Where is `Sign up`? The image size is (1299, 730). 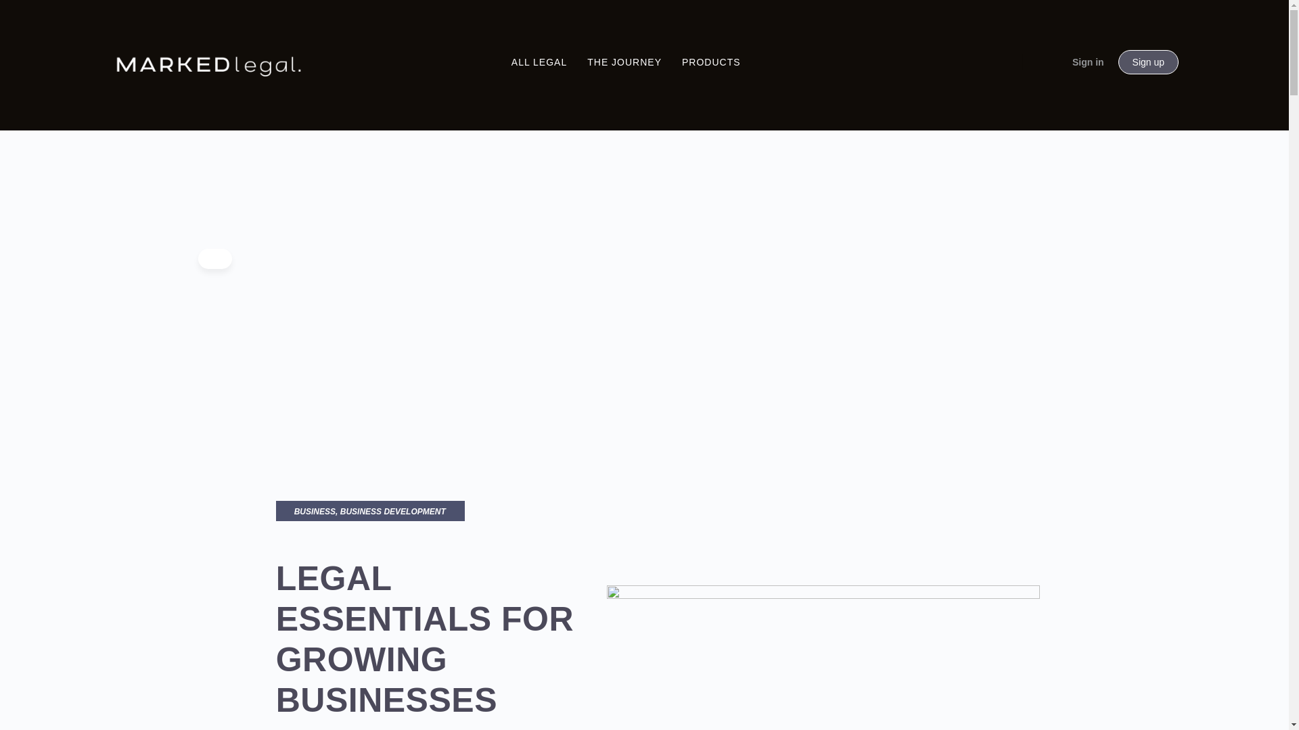 Sign up is located at coordinates (1148, 62).